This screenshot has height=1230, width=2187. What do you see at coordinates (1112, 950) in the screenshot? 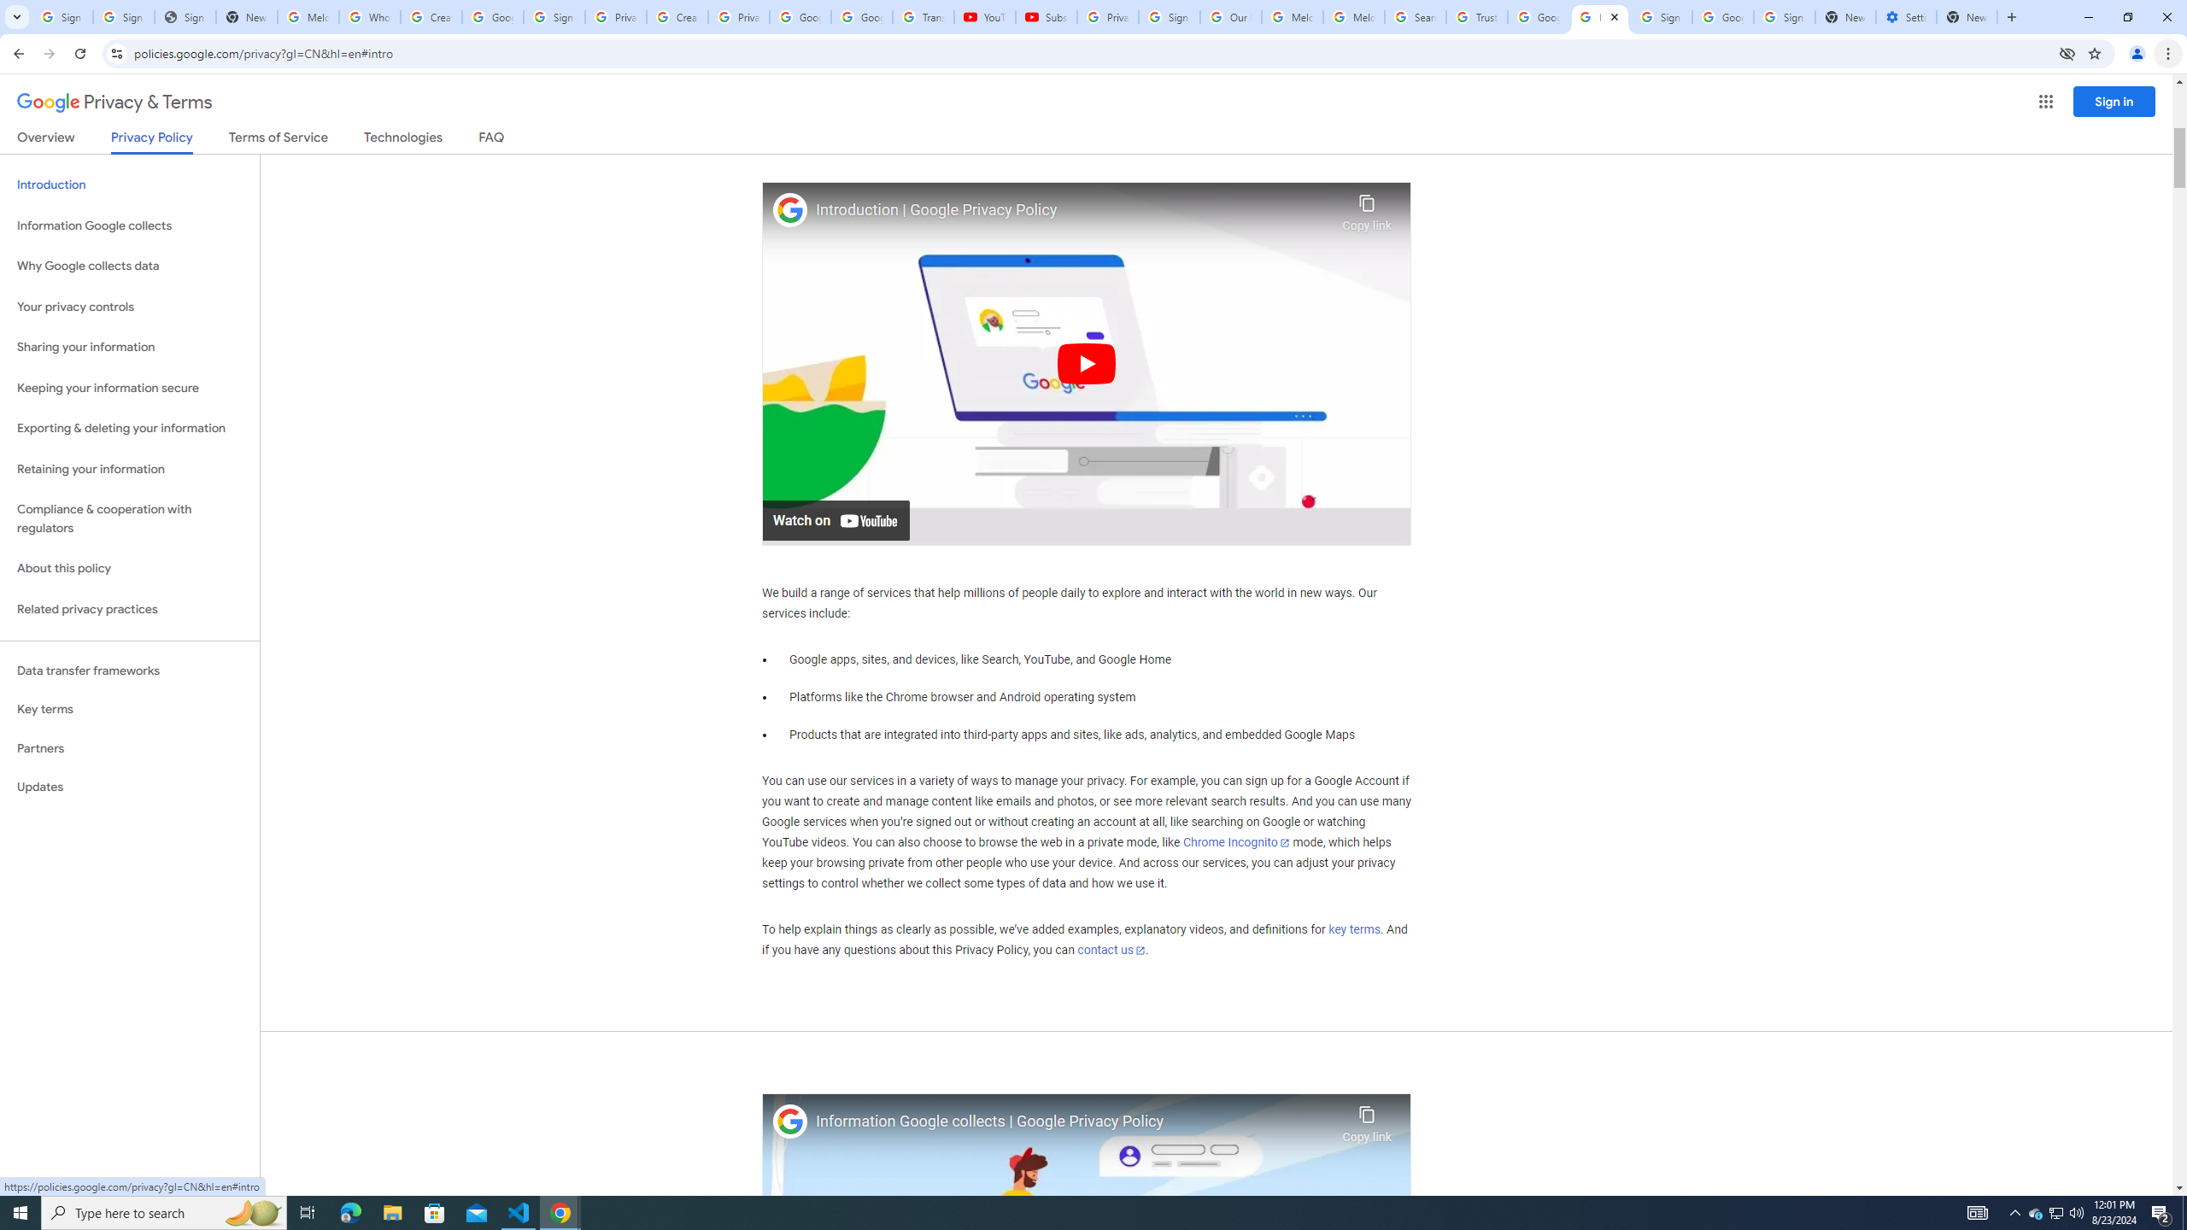
I see `contact us` at bounding box center [1112, 950].